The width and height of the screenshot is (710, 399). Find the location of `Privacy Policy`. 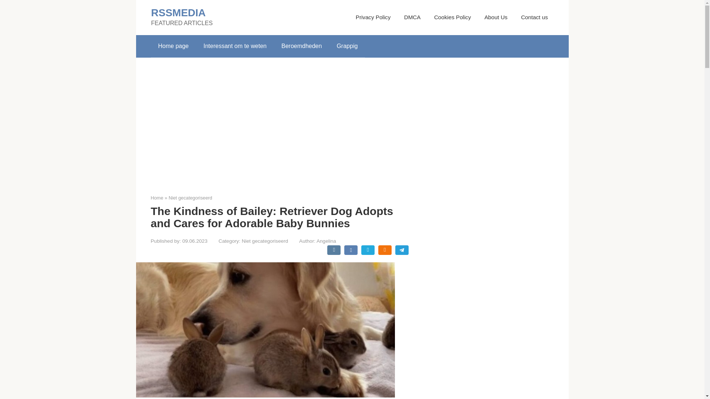

Privacy Policy is located at coordinates (373, 17).